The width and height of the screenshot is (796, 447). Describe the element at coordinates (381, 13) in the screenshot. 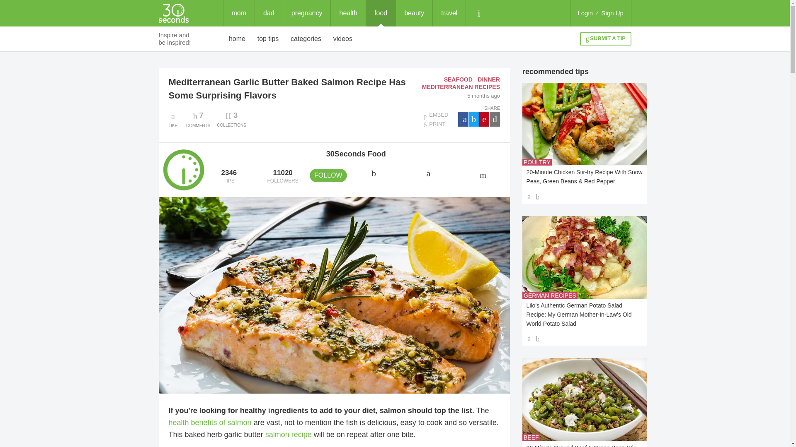

I see `food` at that location.